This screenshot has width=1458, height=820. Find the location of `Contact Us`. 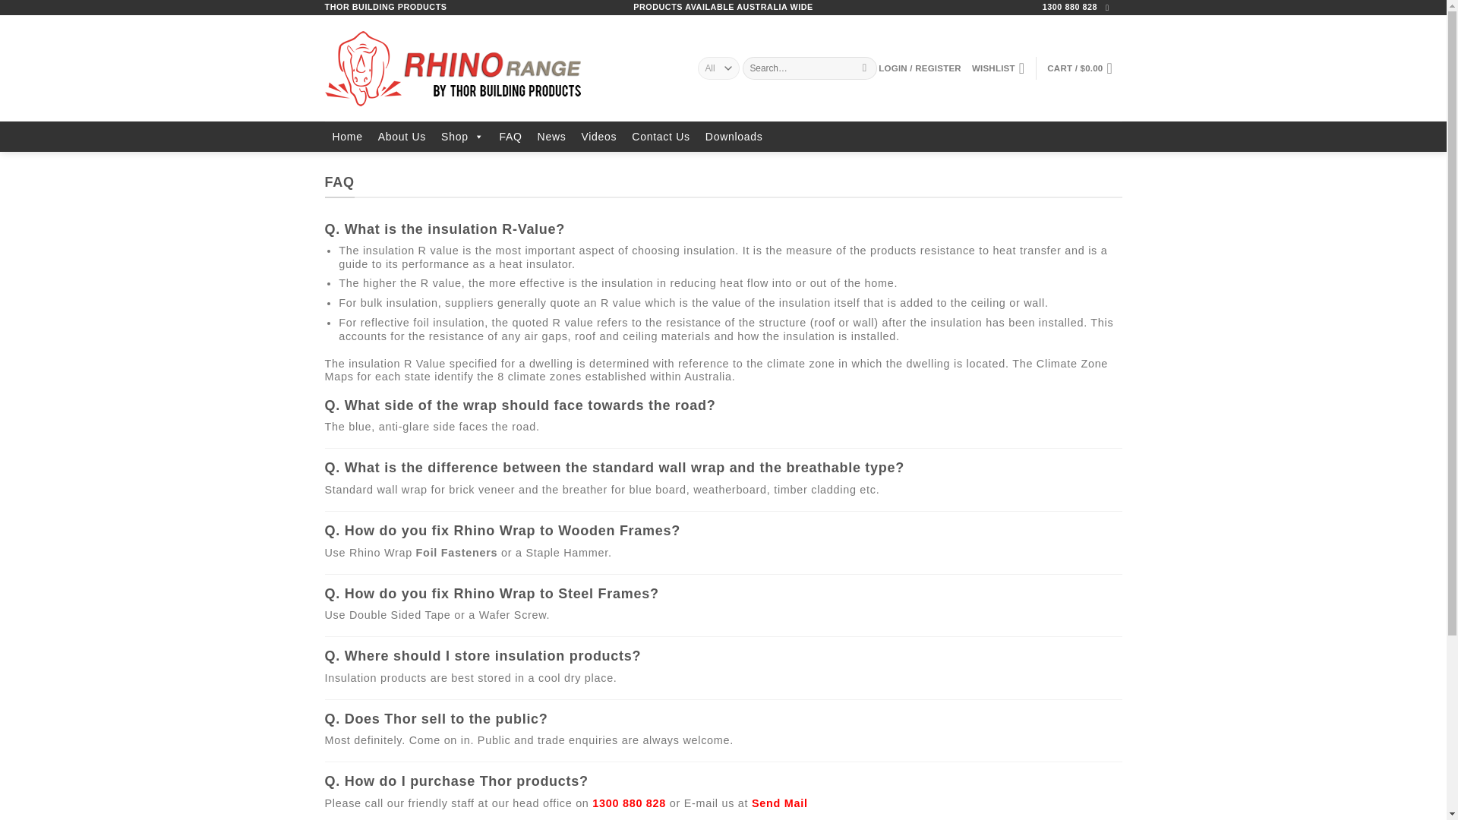

Contact Us is located at coordinates (660, 136).